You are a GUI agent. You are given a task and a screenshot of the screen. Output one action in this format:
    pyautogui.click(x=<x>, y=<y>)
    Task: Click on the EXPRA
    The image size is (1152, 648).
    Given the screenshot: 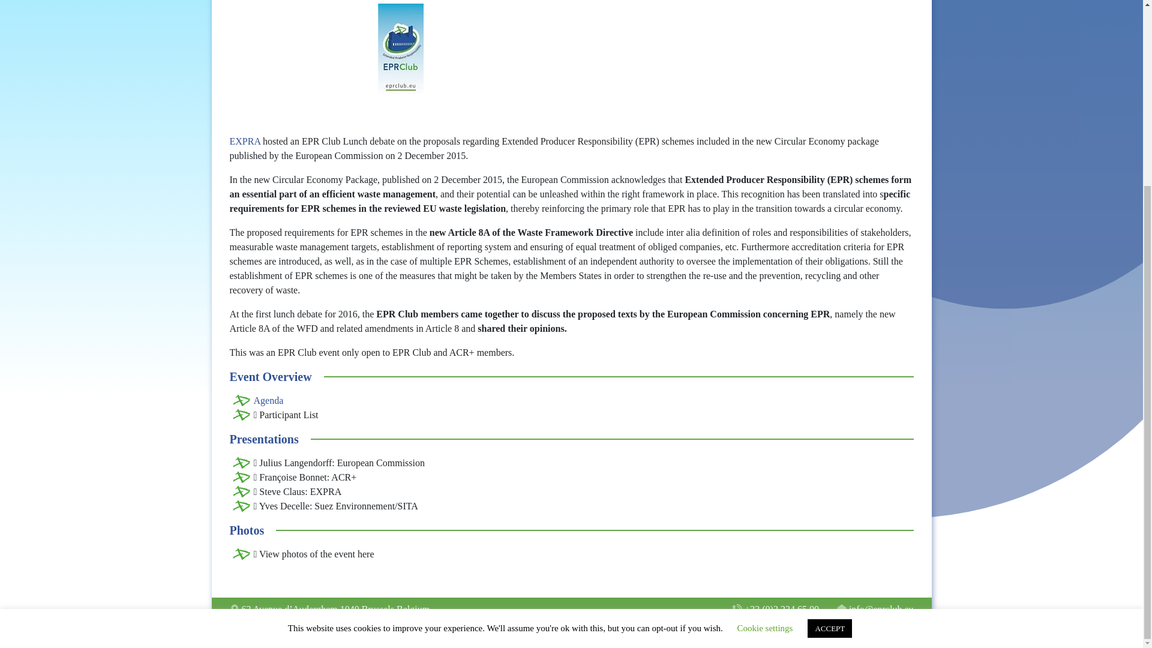 What is the action you would take?
    pyautogui.click(x=246, y=141)
    